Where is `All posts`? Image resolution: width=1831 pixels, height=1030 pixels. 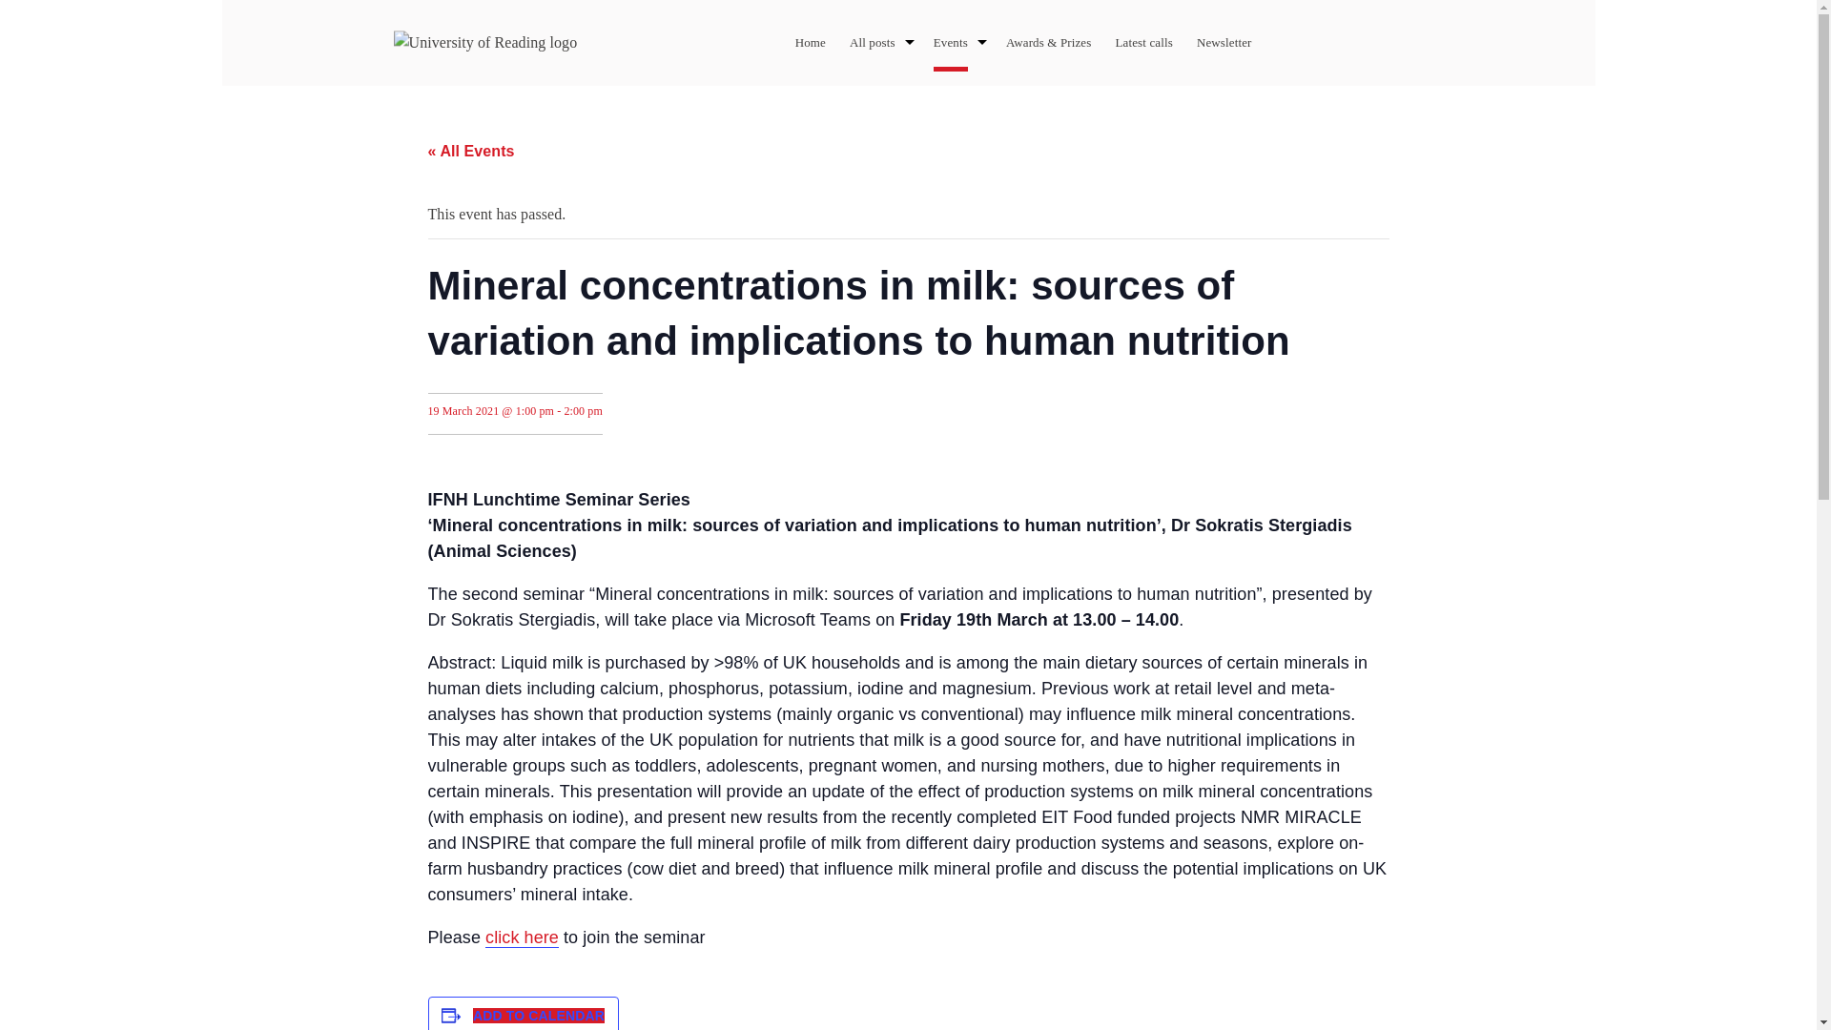
All posts is located at coordinates (872, 42).